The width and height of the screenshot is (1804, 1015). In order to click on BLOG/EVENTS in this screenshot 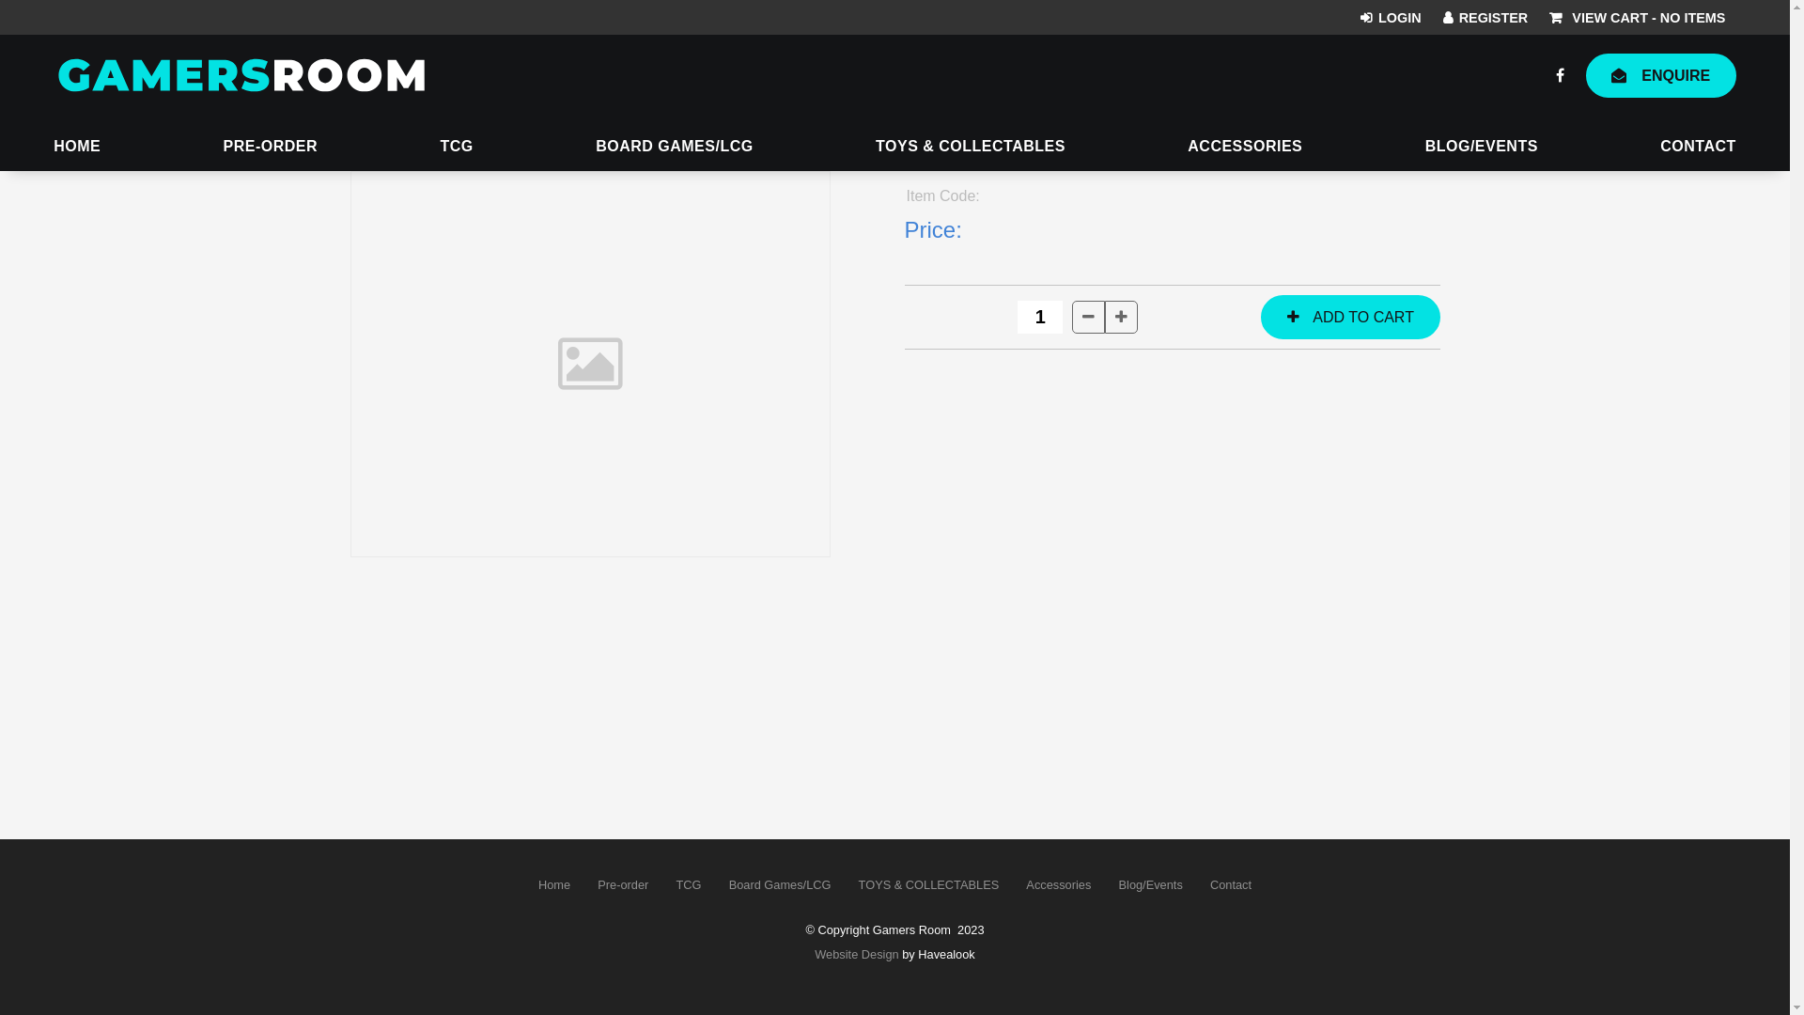, I will do `click(1482, 148)`.